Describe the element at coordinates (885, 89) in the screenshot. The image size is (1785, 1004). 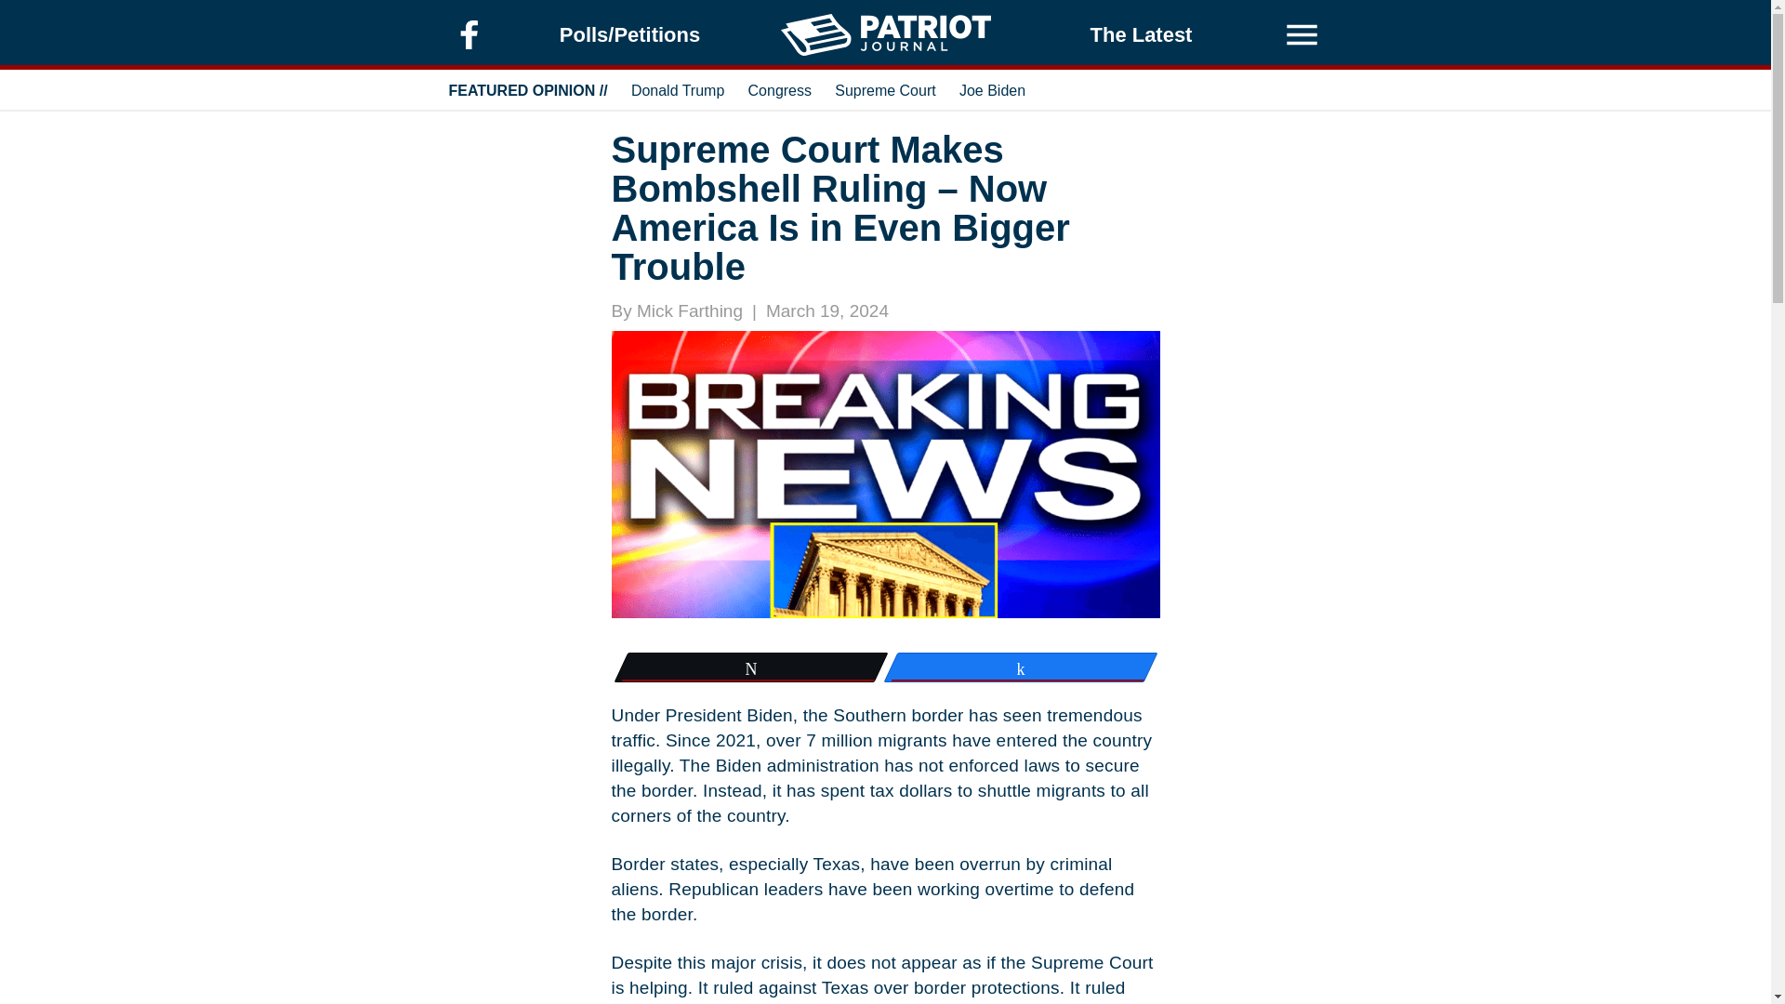
I see `Supreme Court` at that location.